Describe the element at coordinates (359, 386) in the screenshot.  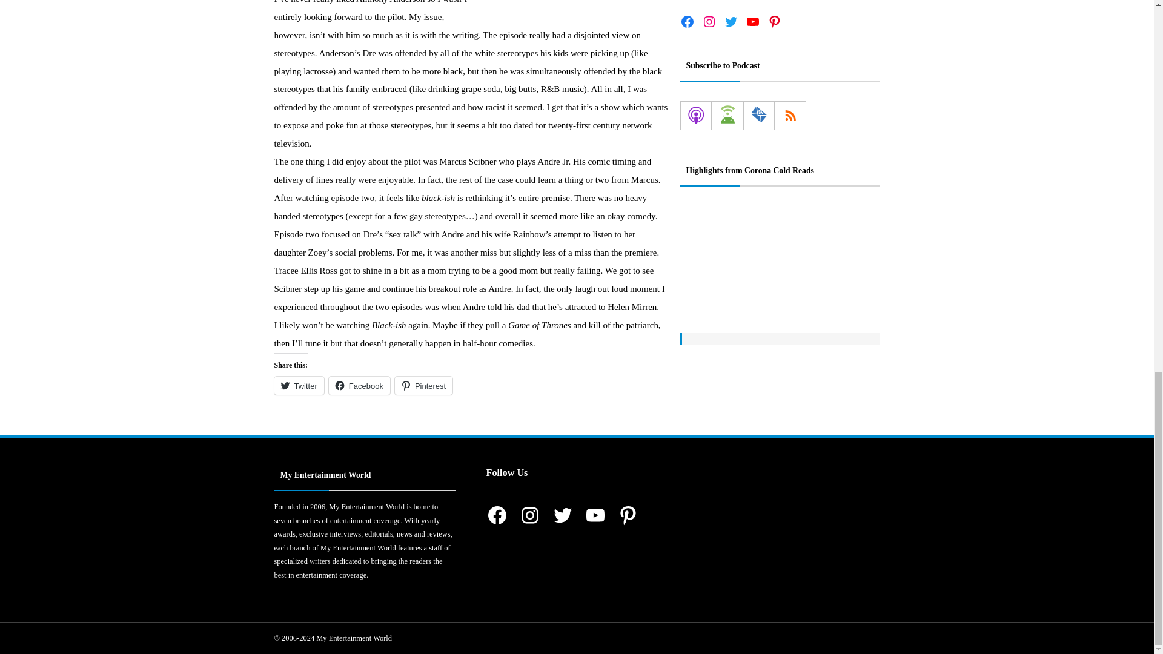
I see `Facebook` at that location.